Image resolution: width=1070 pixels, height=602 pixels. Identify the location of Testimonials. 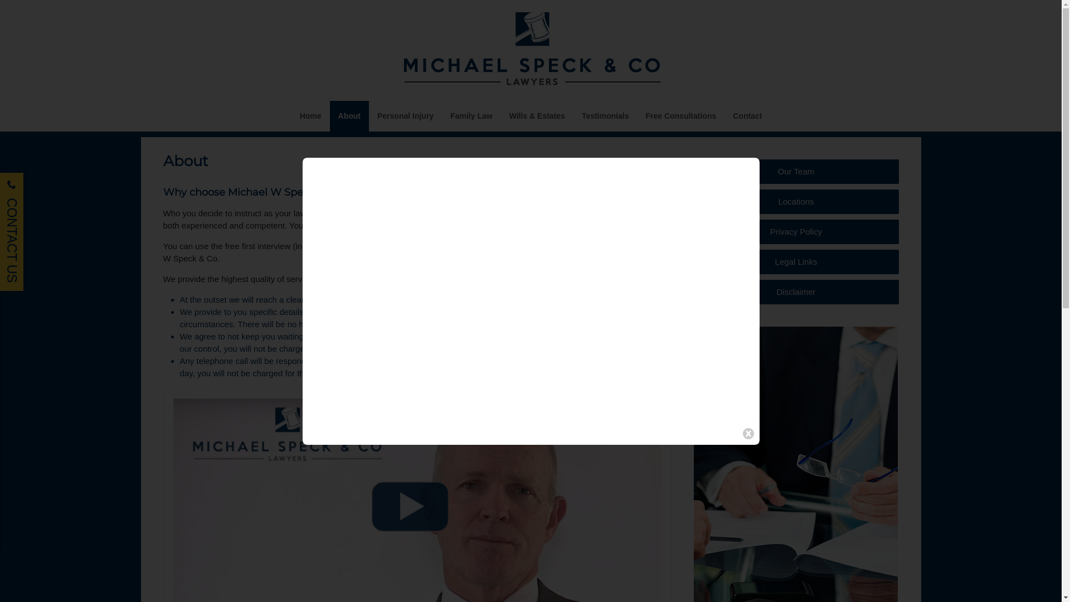
(605, 116).